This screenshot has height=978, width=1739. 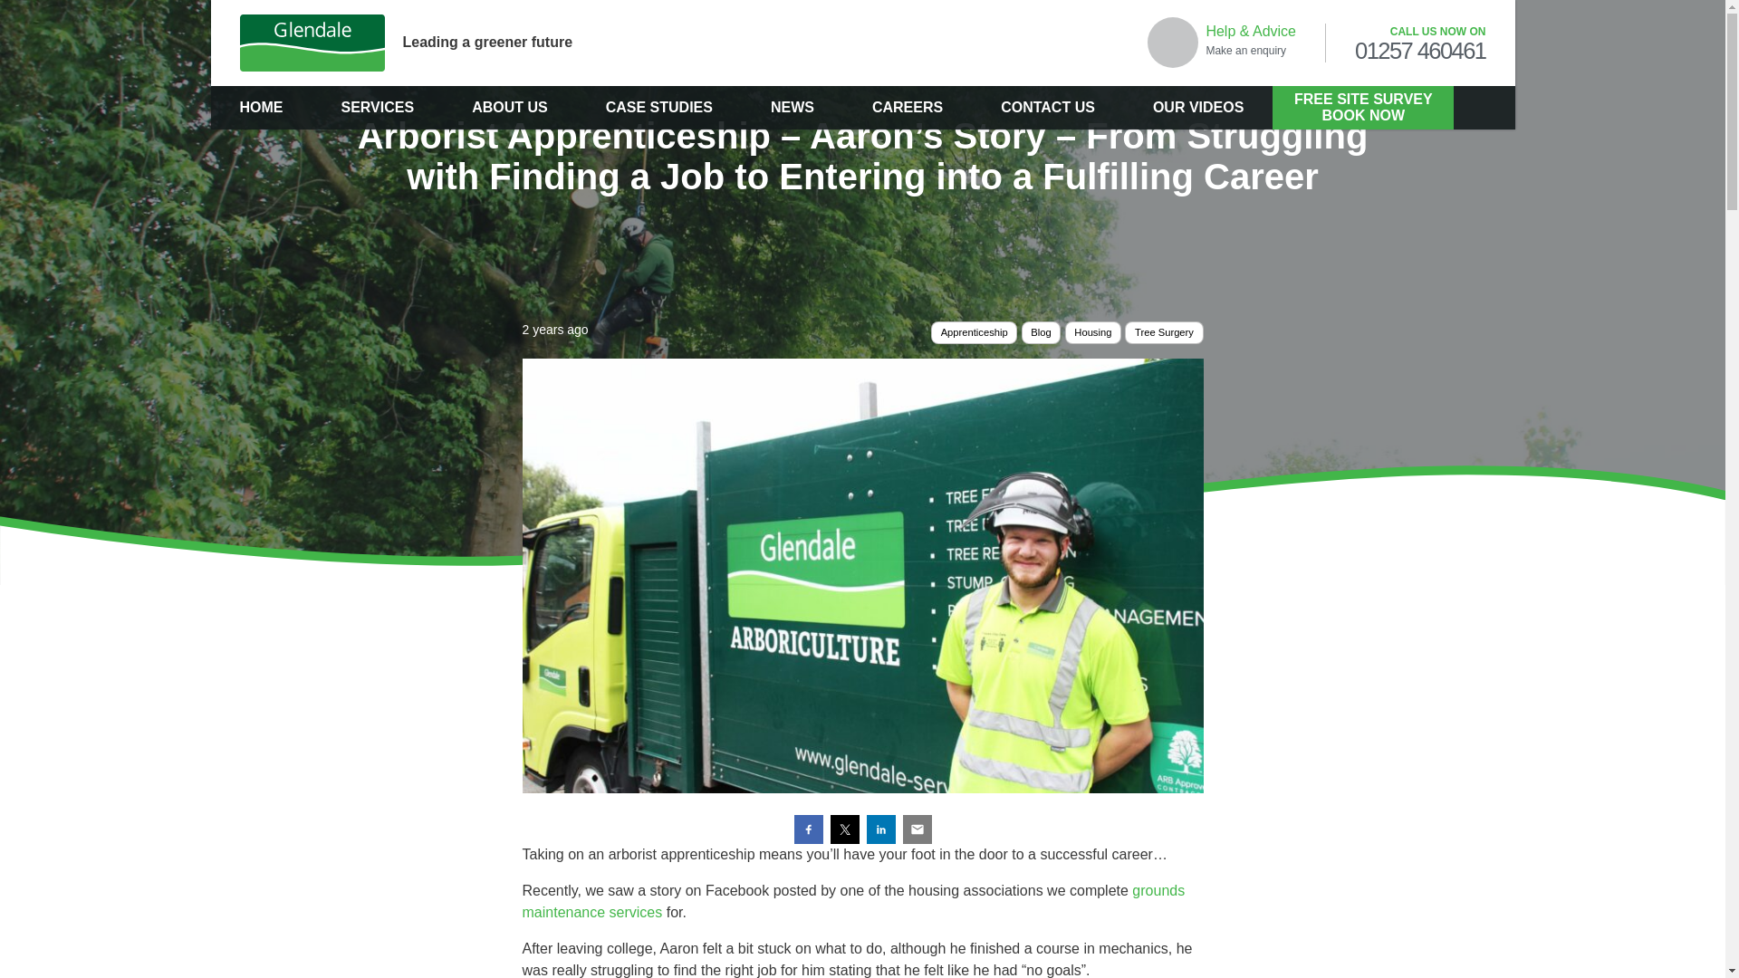 What do you see at coordinates (1420, 52) in the screenshot?
I see `01257 460461` at bounding box center [1420, 52].